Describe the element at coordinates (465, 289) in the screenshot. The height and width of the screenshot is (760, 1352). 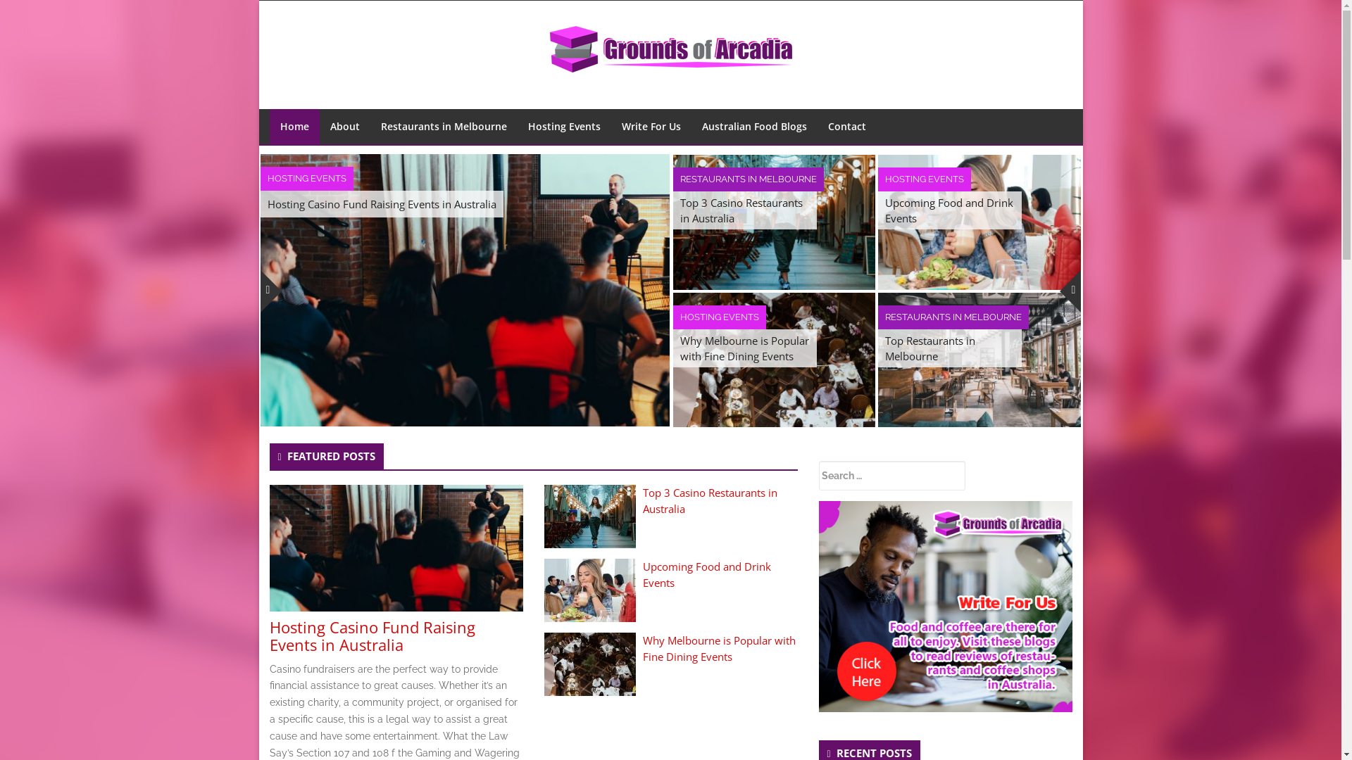
I see `Hosting Casino Fund Raising Events in Australia` at that location.